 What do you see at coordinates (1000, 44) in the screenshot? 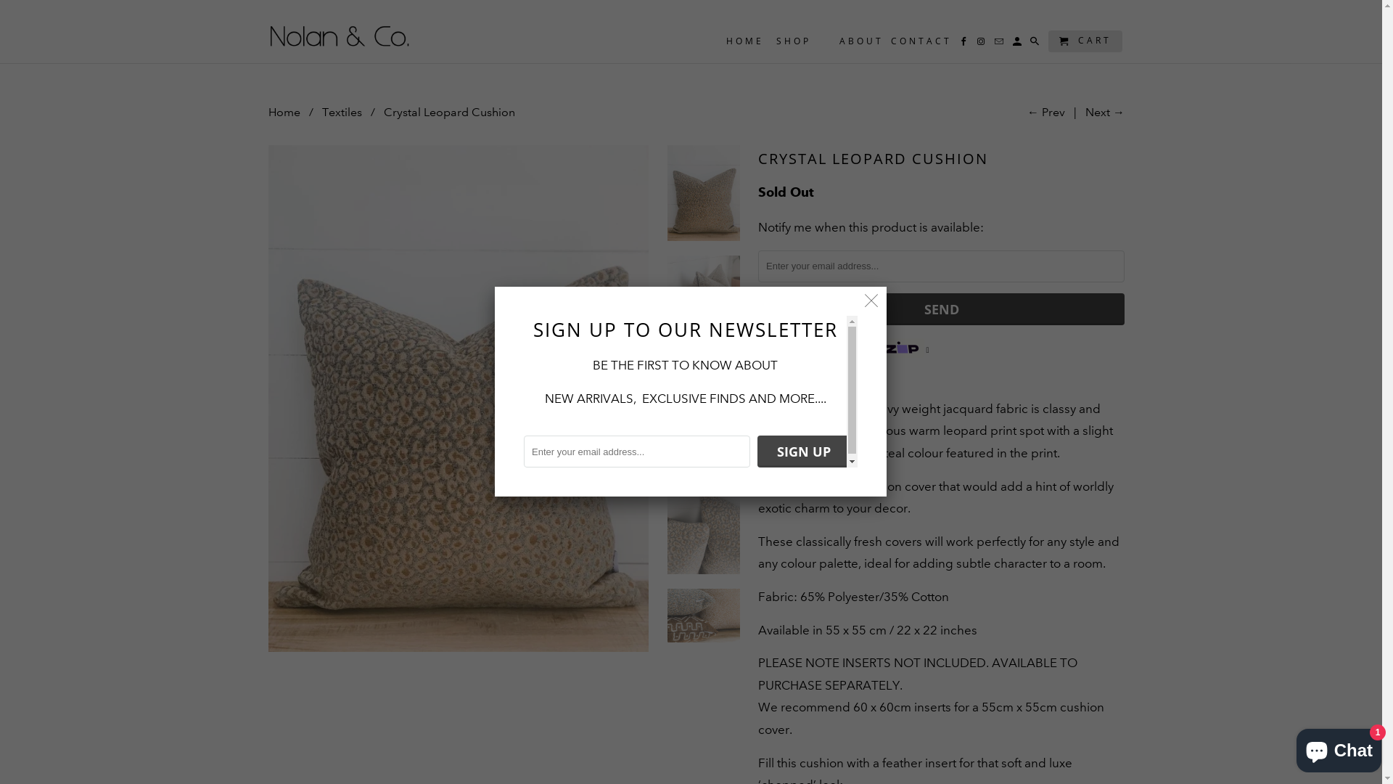
I see `Email Nolan & Co` at bounding box center [1000, 44].